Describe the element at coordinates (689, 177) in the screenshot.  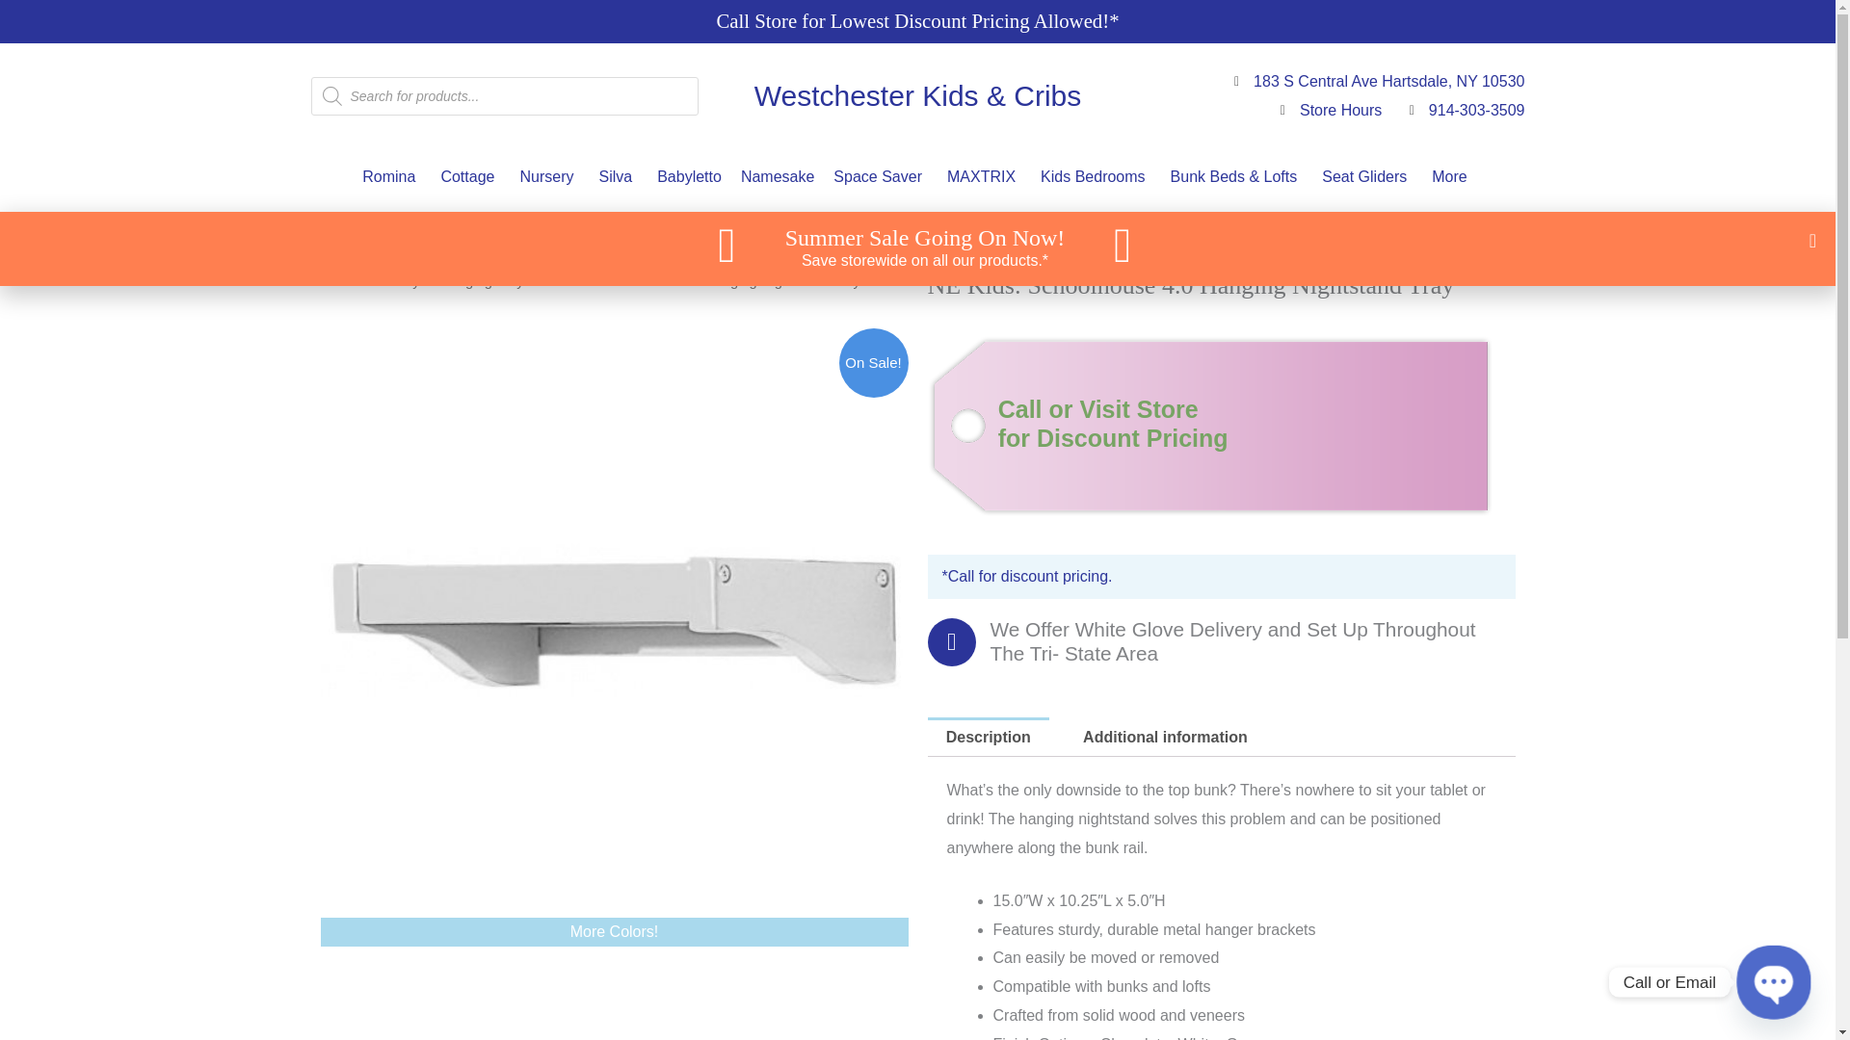
I see `Babyletto` at that location.